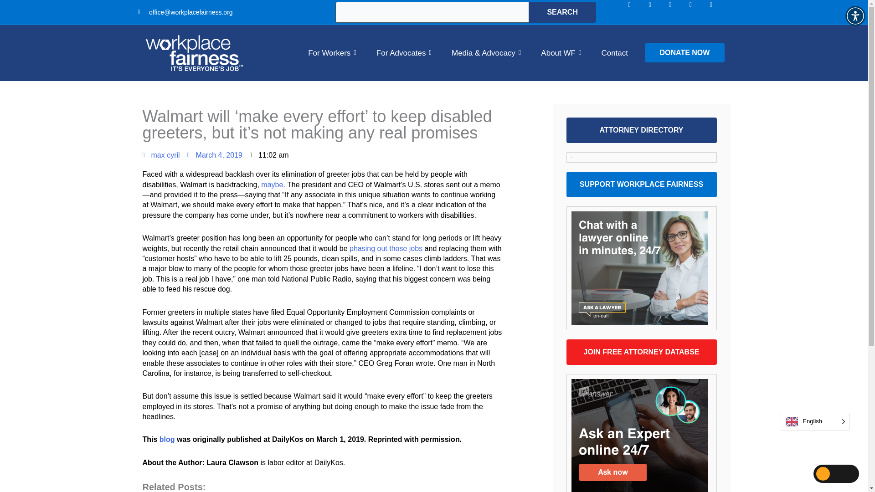 The image size is (875, 492). I want to click on Search, so click(562, 12).